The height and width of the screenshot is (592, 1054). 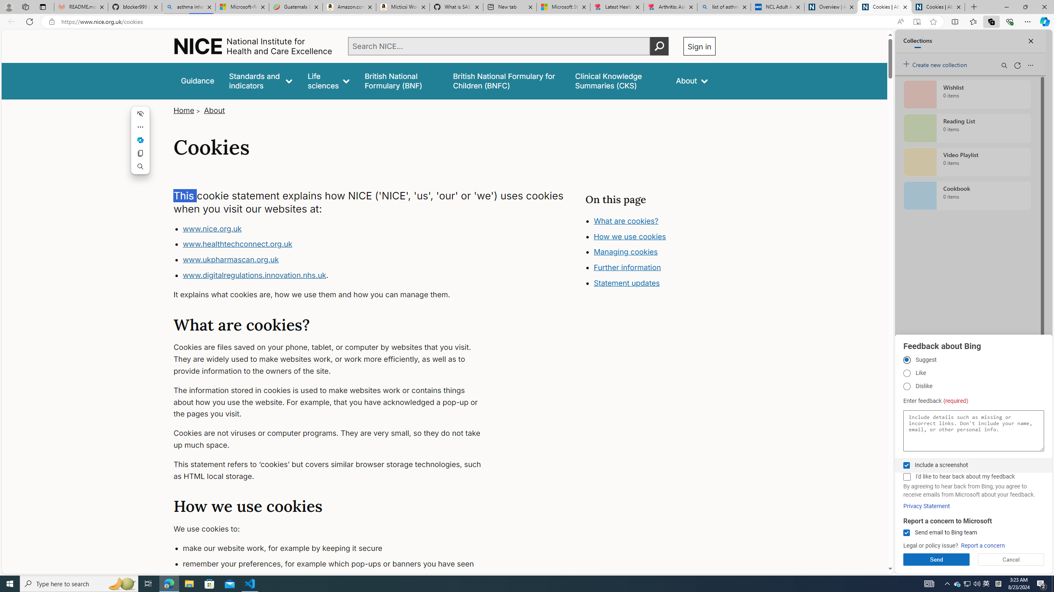 I want to click on Life sciences, so click(x=329, y=81).